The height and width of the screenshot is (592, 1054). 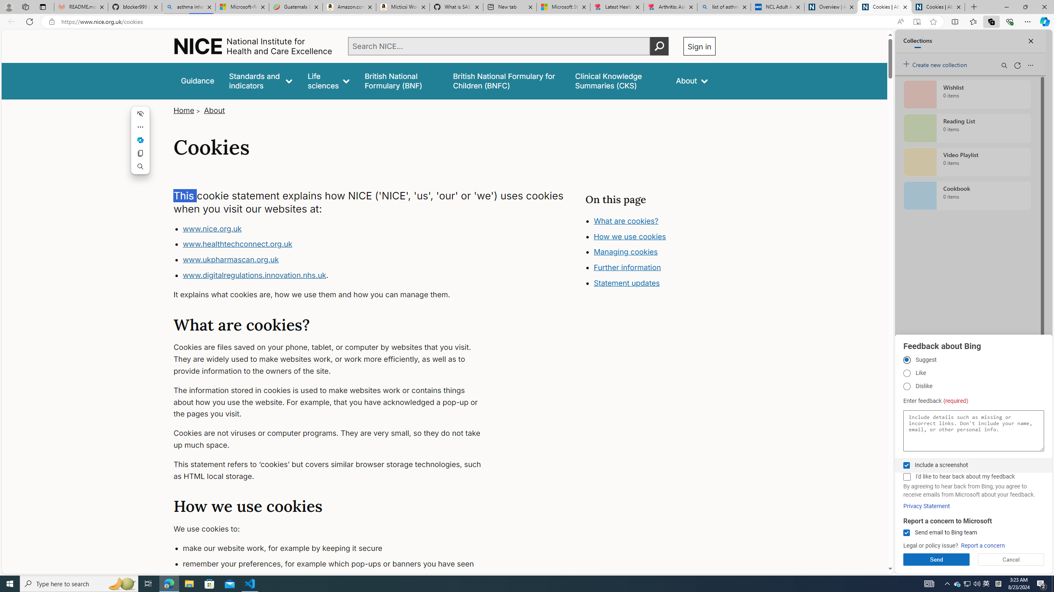 I want to click on Life sciences, so click(x=329, y=81).